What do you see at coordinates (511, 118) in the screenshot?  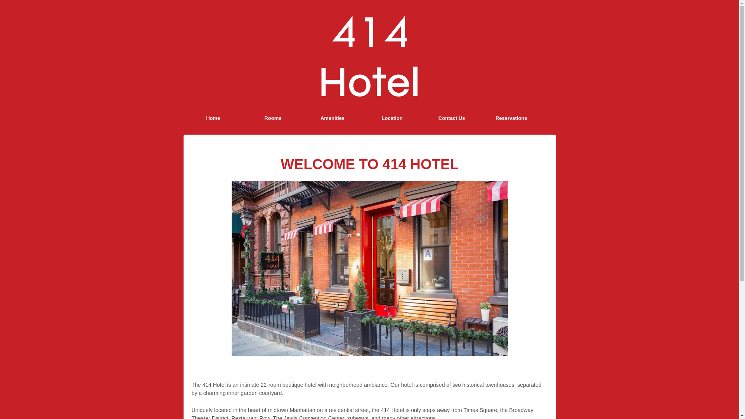 I see `Reservations` at bounding box center [511, 118].